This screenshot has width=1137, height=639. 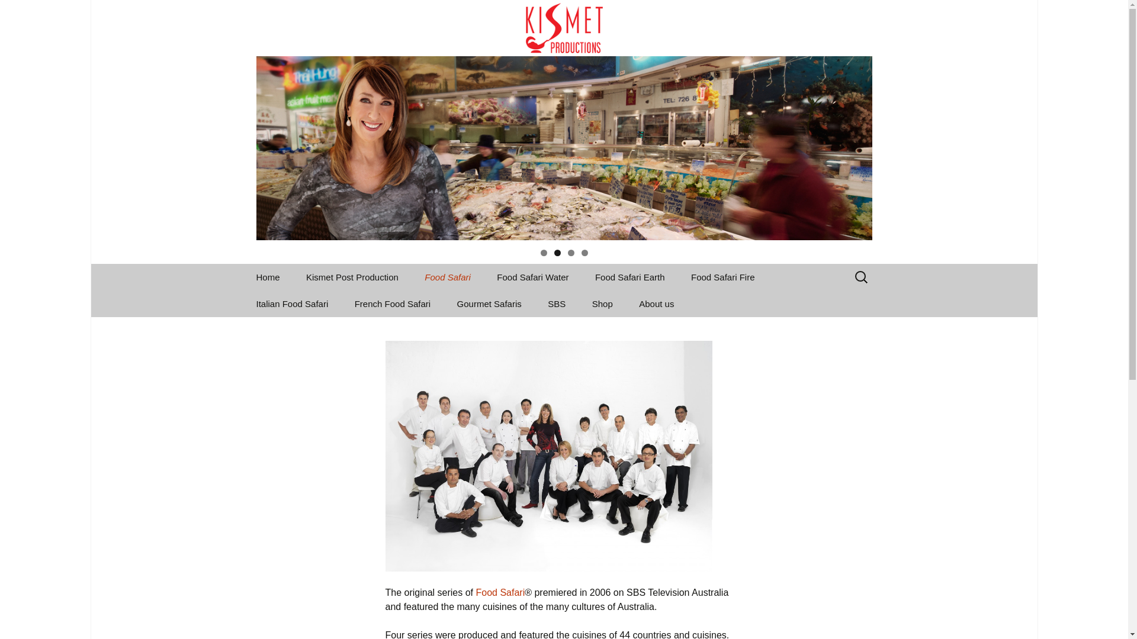 What do you see at coordinates (686, 330) in the screenshot?
I see `Contact` at bounding box center [686, 330].